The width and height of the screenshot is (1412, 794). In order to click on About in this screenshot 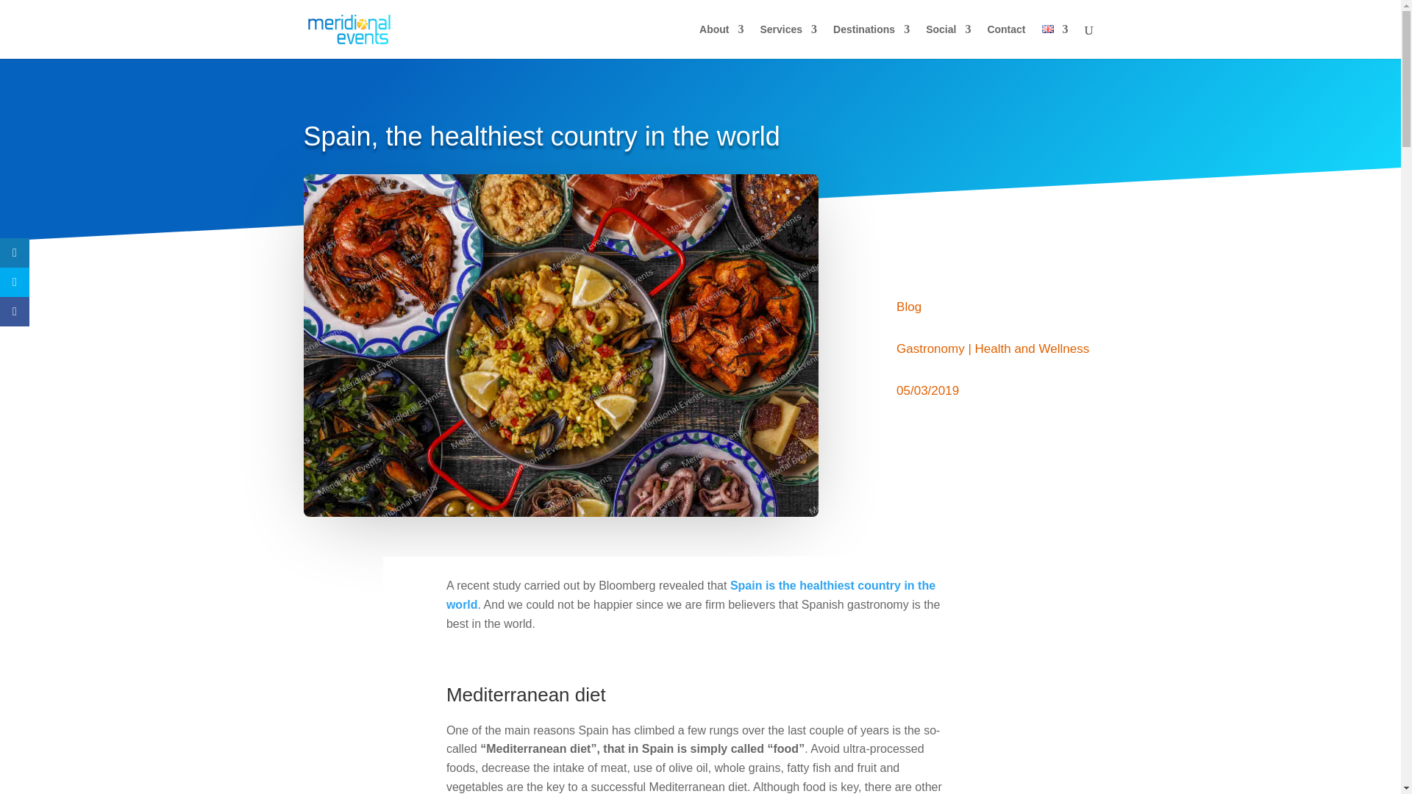, I will do `click(721, 41)`.